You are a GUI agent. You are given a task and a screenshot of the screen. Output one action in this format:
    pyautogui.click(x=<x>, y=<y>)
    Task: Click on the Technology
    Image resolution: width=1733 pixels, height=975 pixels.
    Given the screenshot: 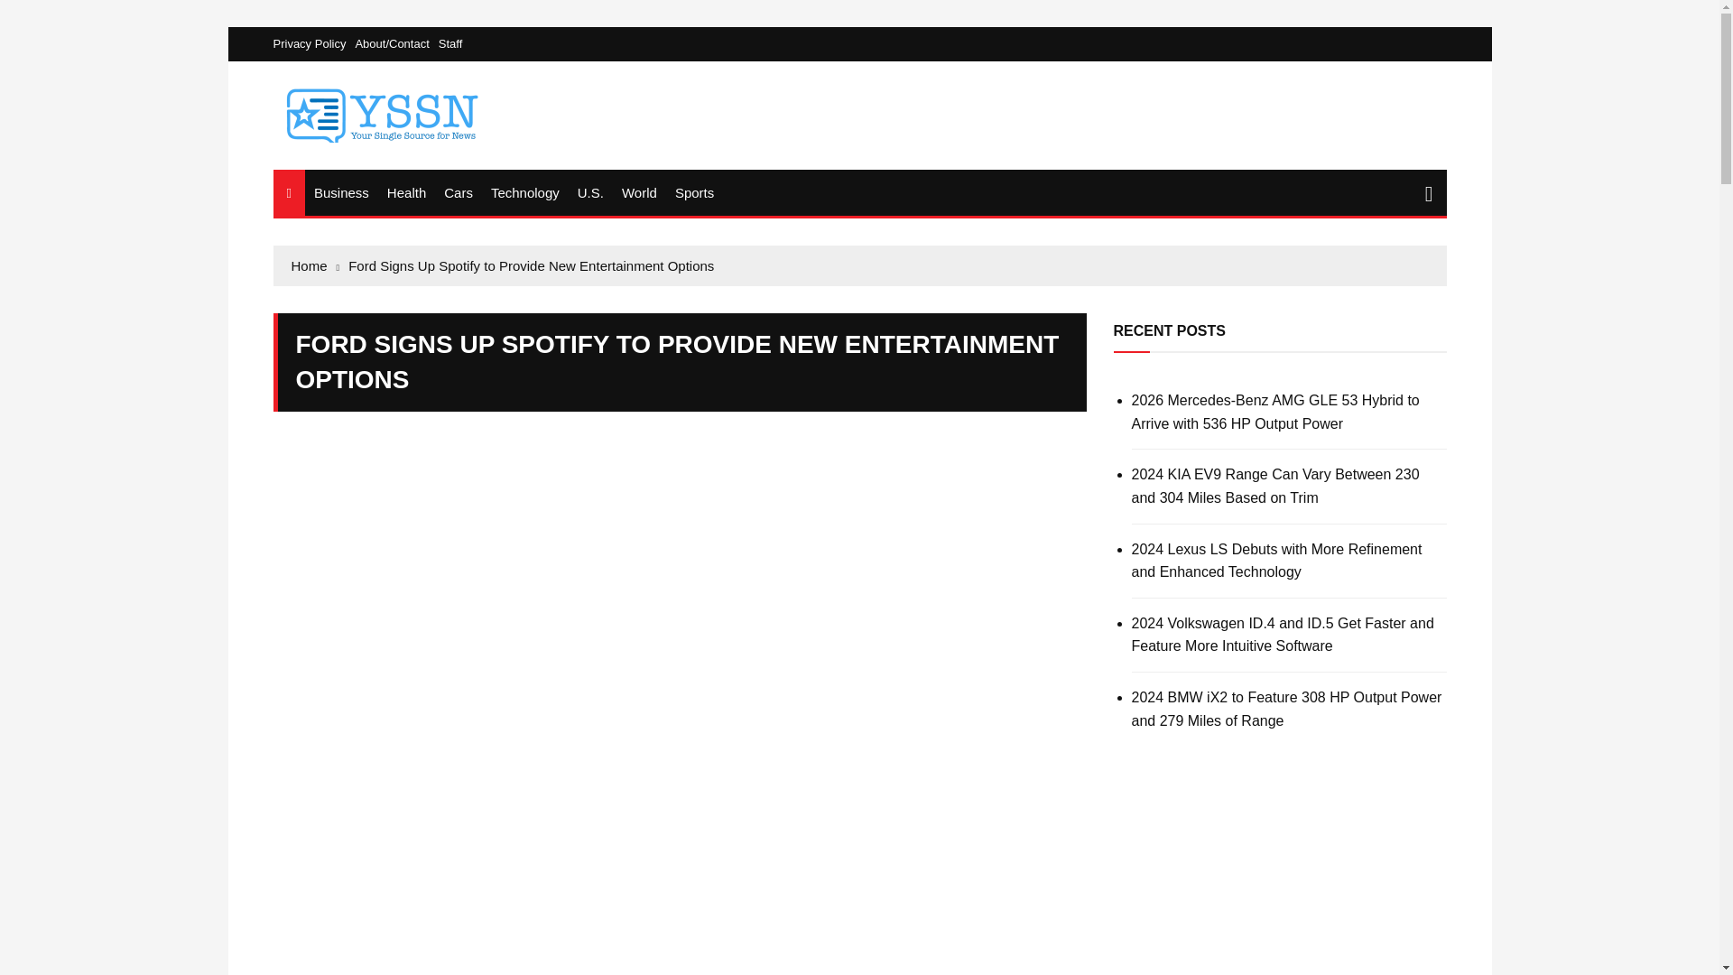 What is the action you would take?
    pyautogui.click(x=524, y=191)
    